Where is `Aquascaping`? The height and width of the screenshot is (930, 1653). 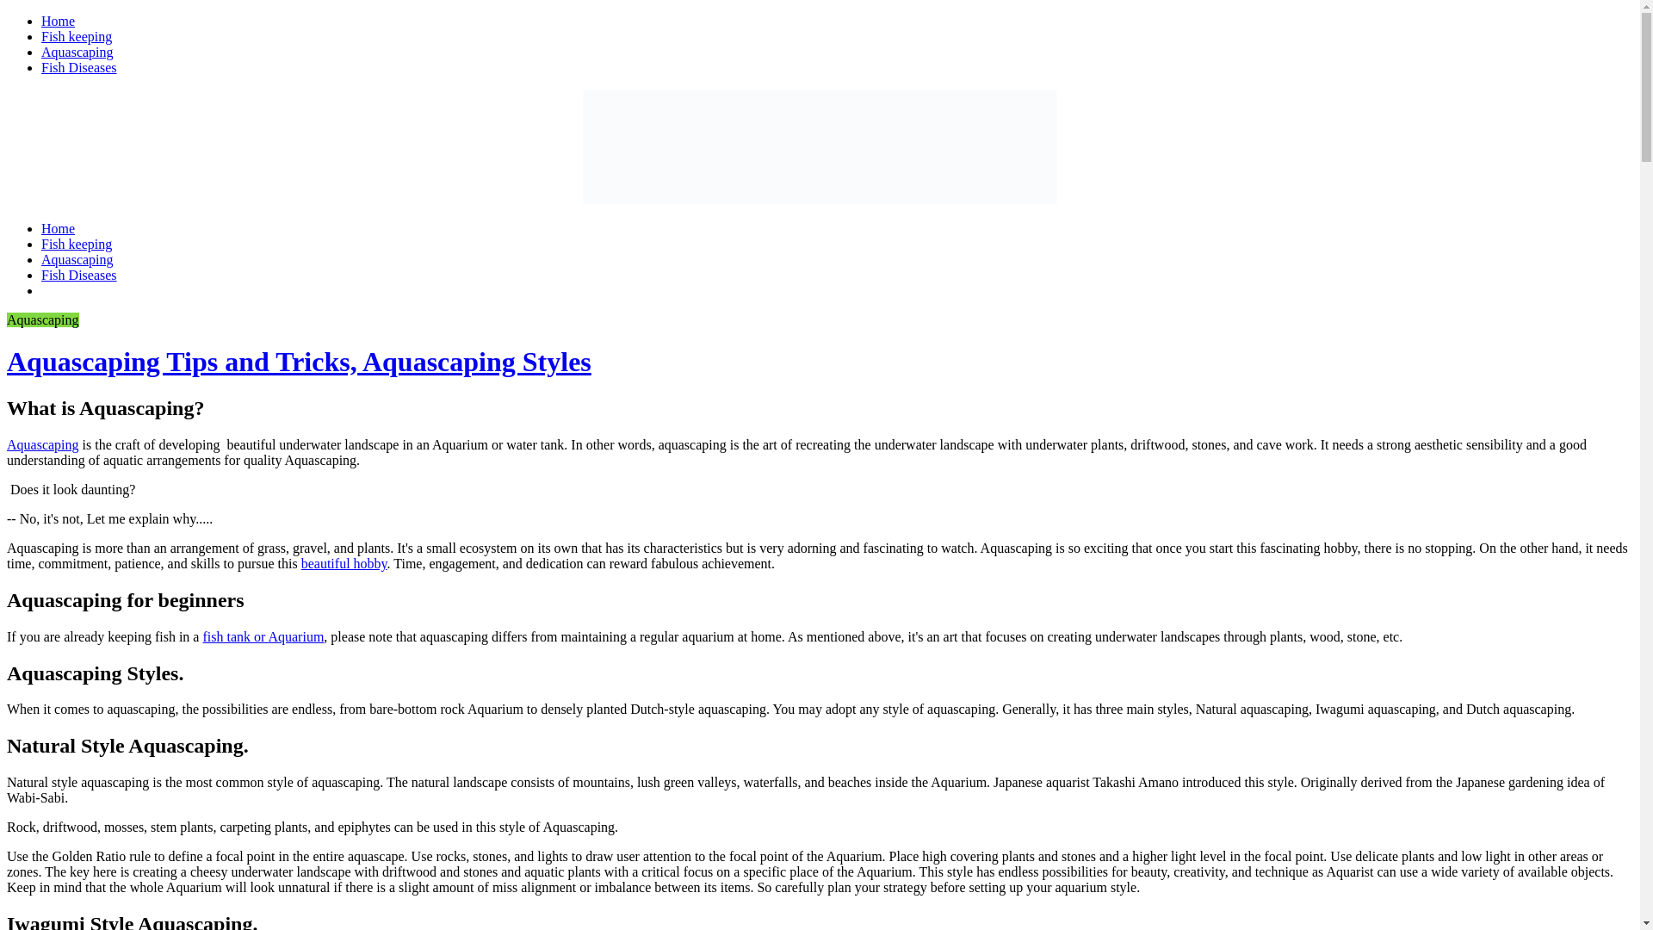 Aquascaping is located at coordinates (77, 258).